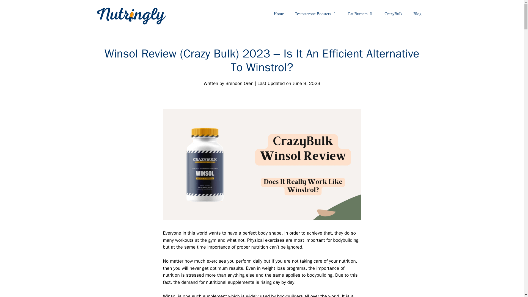 The height and width of the screenshot is (297, 528). Describe the element at coordinates (393, 14) in the screenshot. I see `CrazyBulk` at that location.